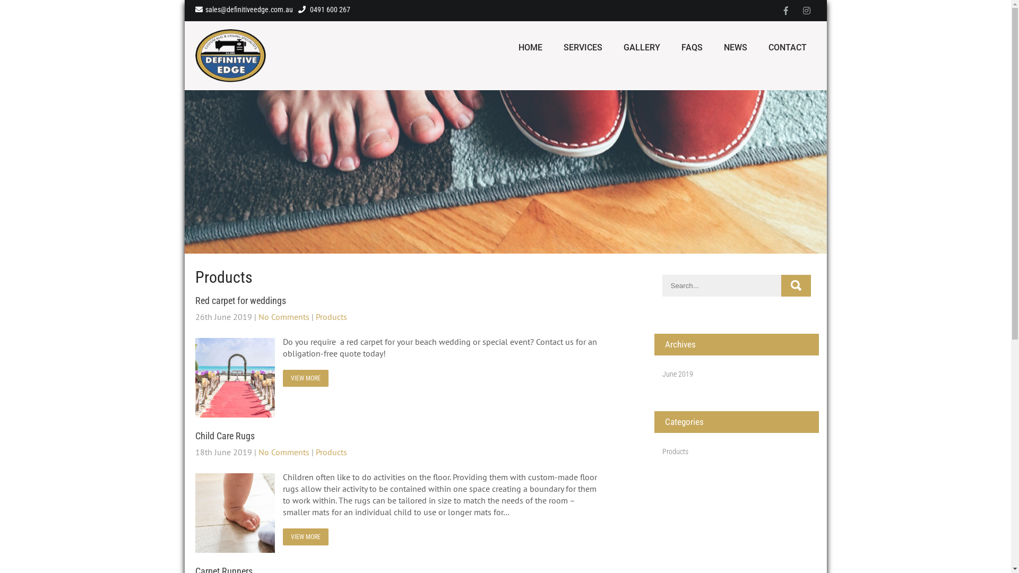  Describe the element at coordinates (796, 285) in the screenshot. I see `Search` at that location.